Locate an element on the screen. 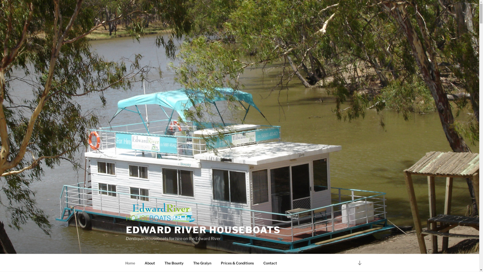  The Gralyn is located at coordinates (202, 263).